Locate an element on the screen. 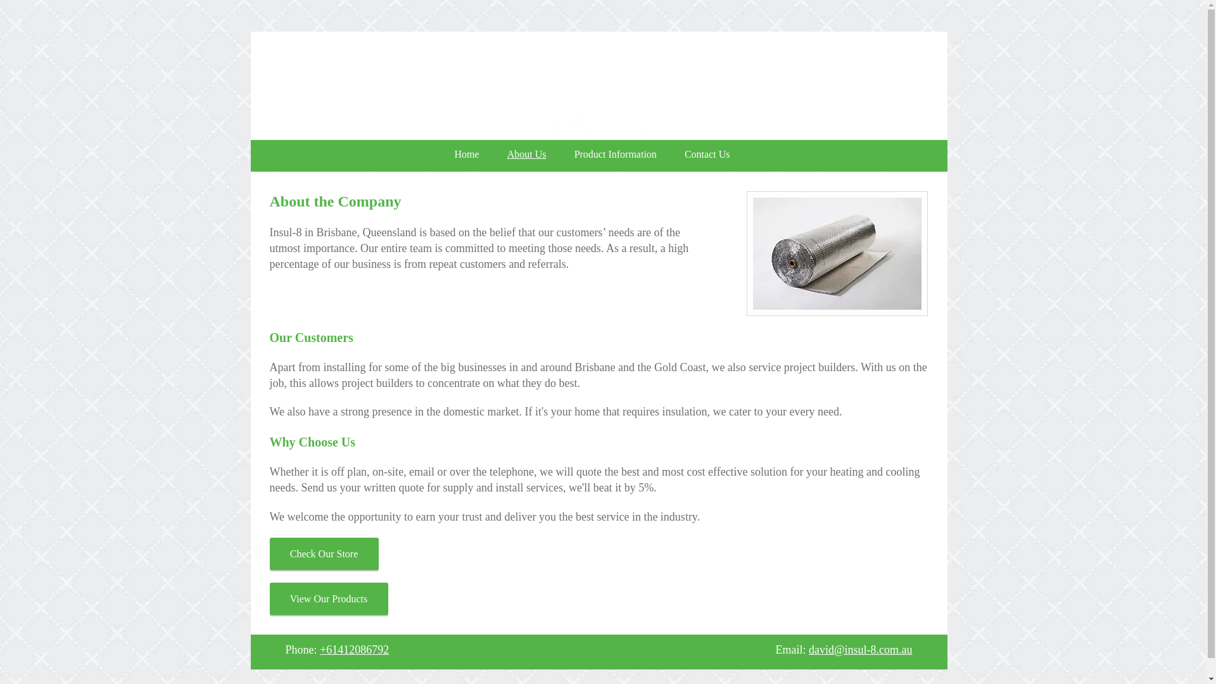  david@insul-8.com.au is located at coordinates (861, 650).